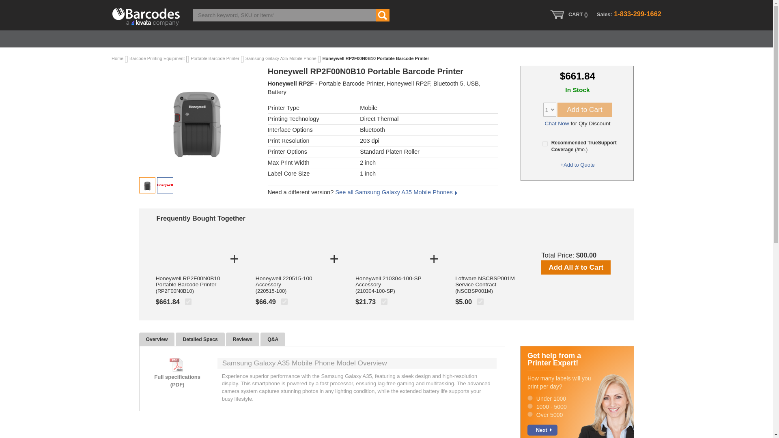 The height and width of the screenshot is (438, 779). I want to click on Portable Barcode Printer, so click(216, 58).